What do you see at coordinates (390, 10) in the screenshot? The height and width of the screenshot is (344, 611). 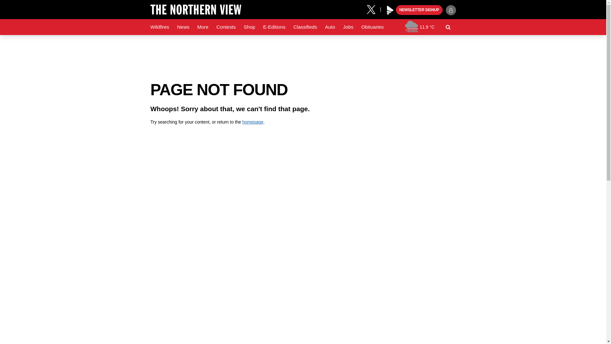 I see `Play` at bounding box center [390, 10].